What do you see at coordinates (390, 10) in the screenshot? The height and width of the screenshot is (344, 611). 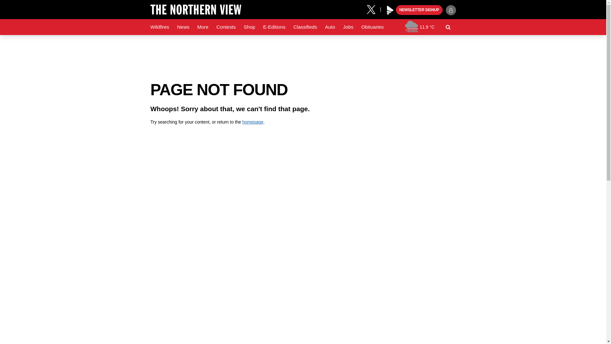 I see `Play` at bounding box center [390, 10].